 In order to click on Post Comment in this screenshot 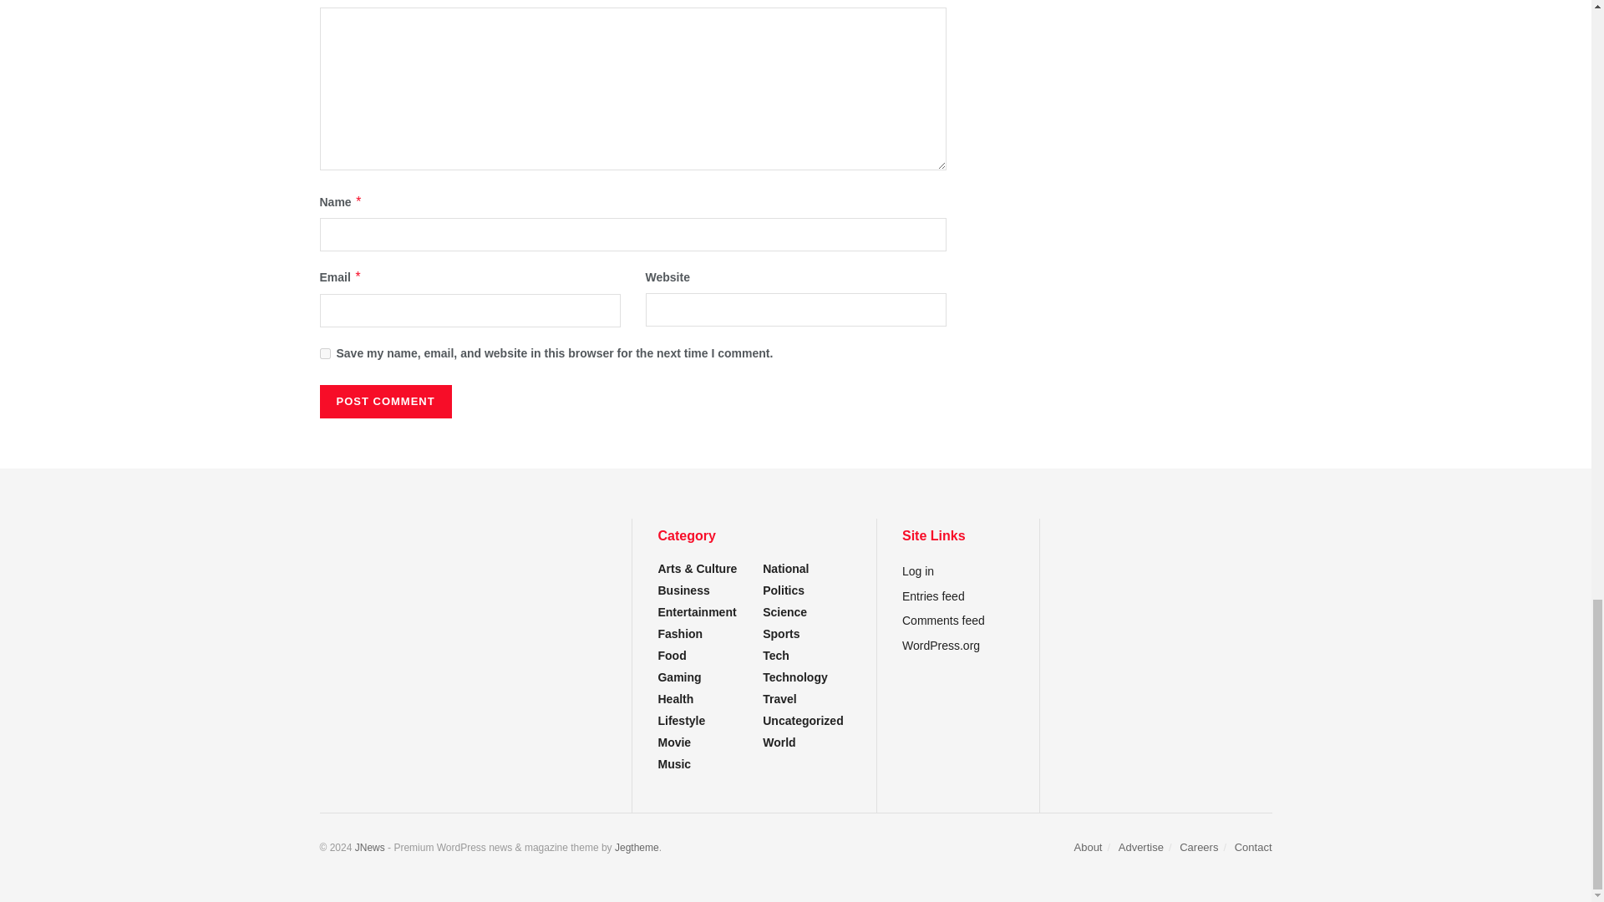, I will do `click(384, 402)`.